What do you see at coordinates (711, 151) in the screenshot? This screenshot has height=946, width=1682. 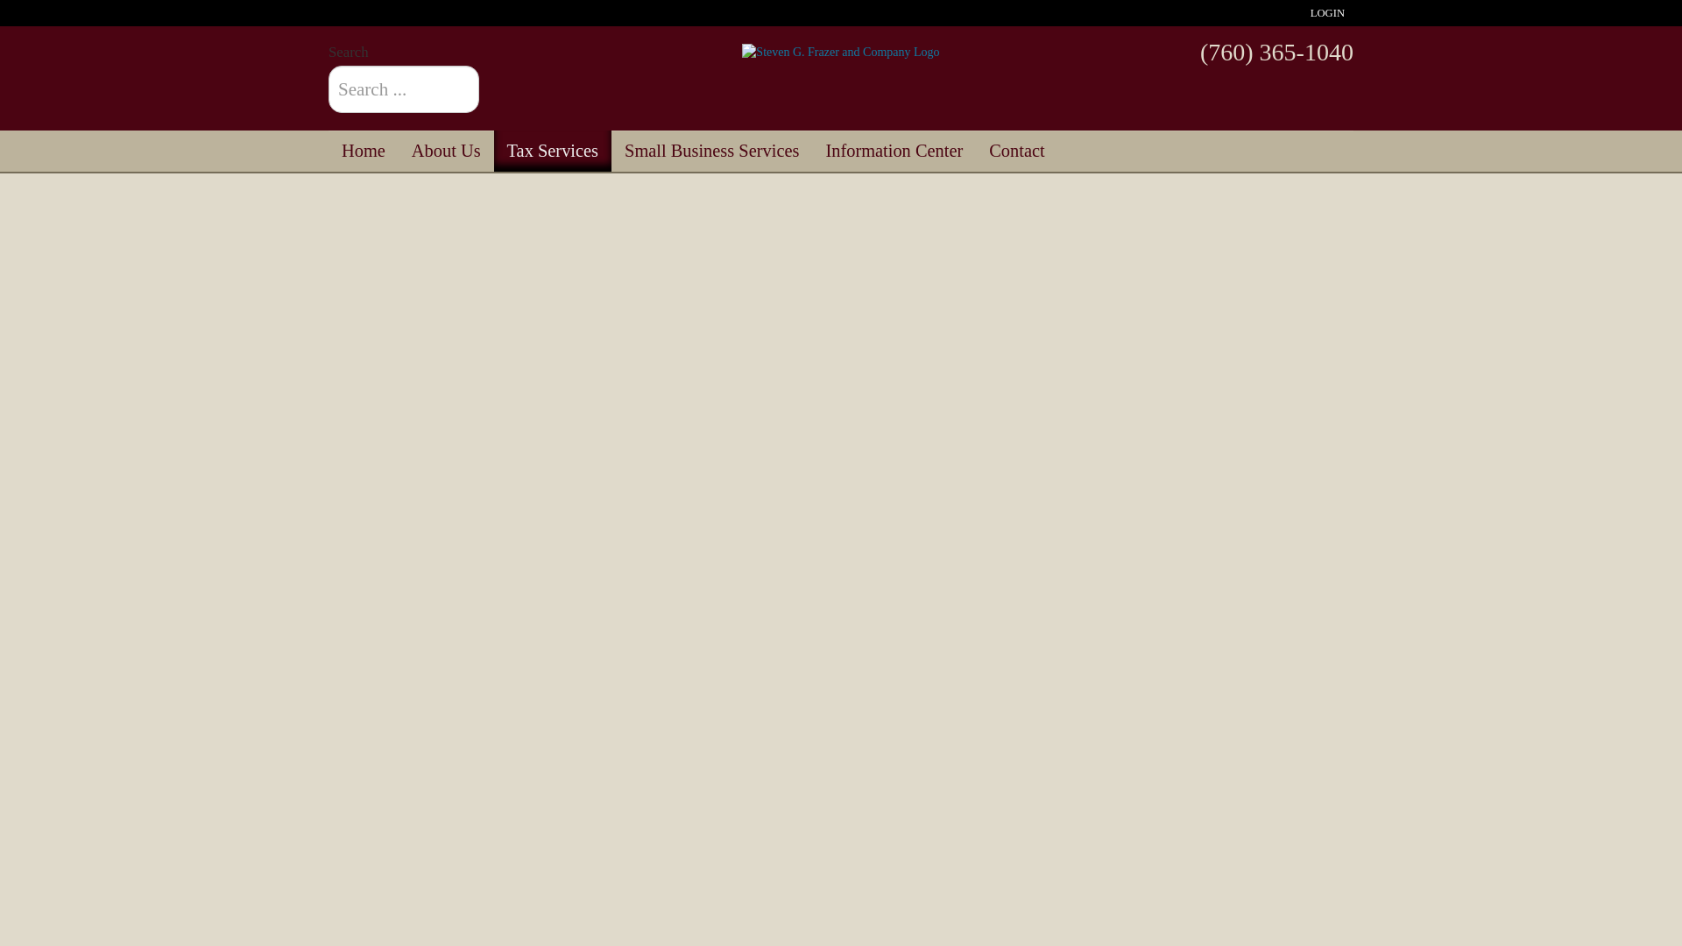 I see `Small Business Services` at bounding box center [711, 151].